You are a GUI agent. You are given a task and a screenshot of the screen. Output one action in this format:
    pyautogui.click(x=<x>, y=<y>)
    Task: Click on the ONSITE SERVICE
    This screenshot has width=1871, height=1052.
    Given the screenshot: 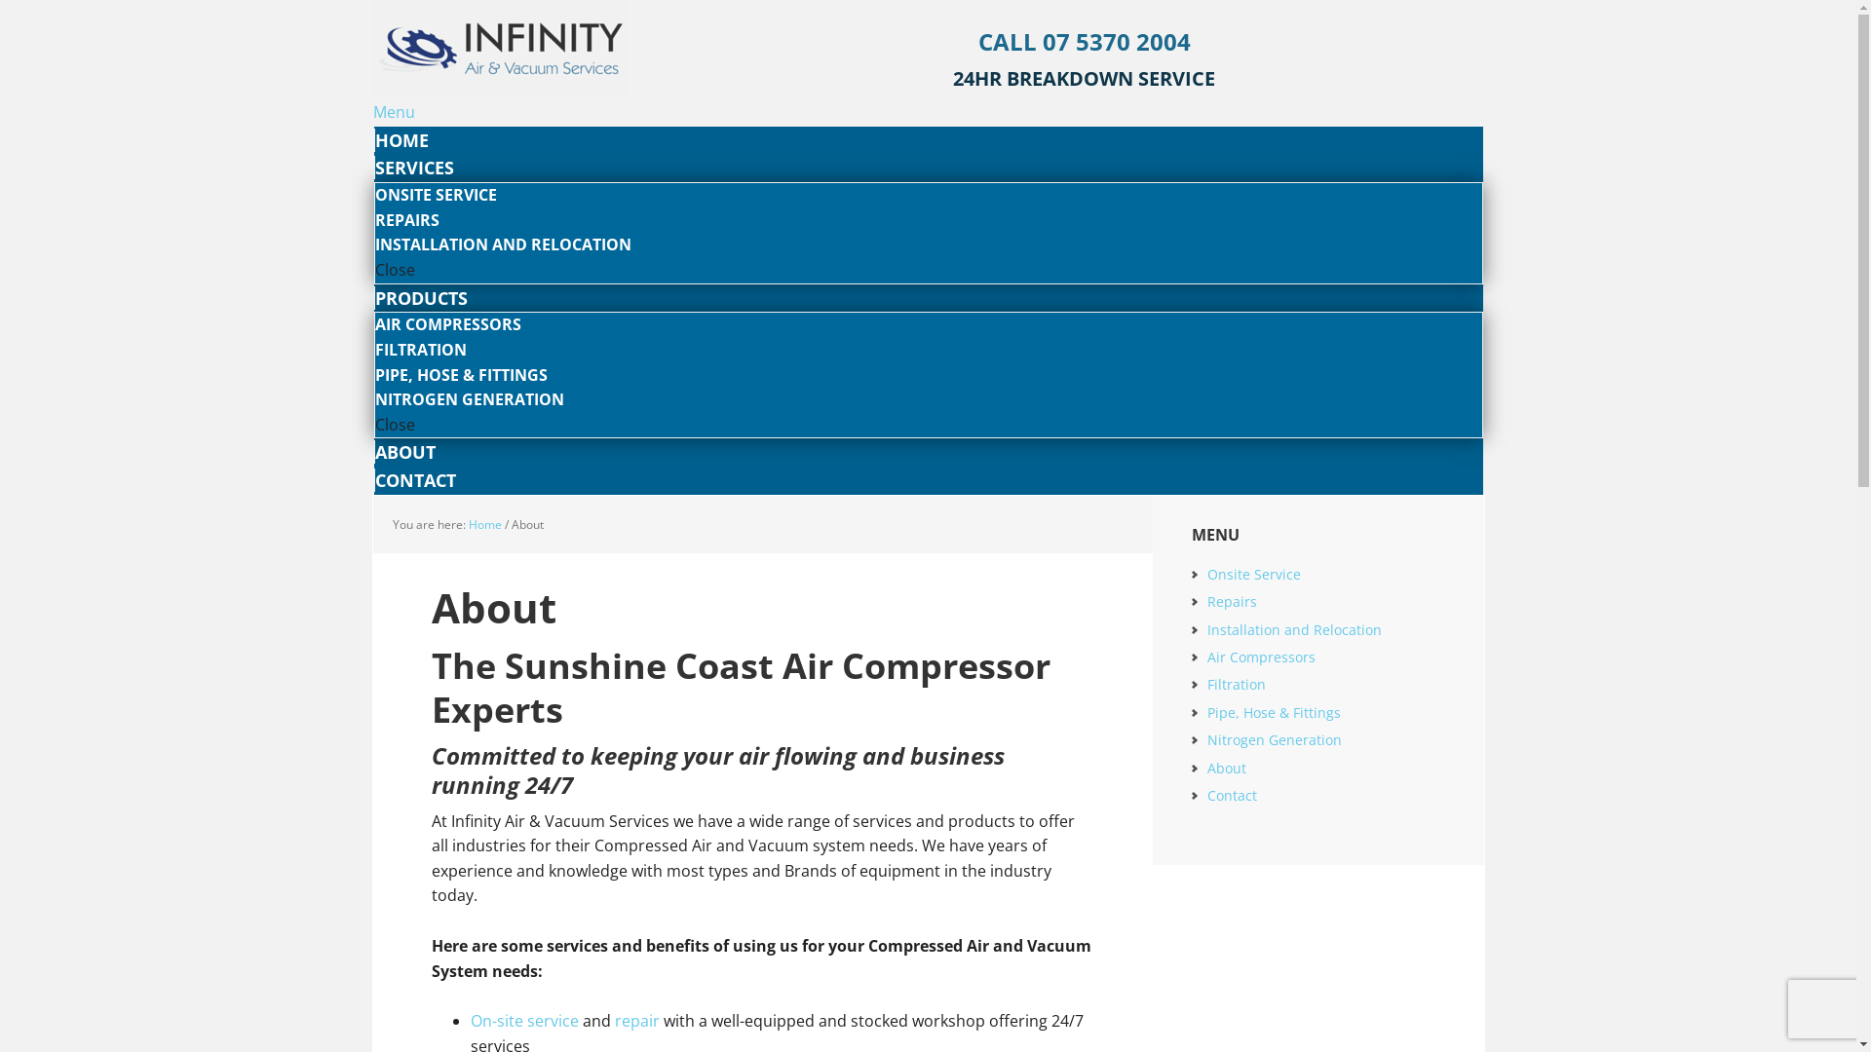 What is the action you would take?
    pyautogui.click(x=435, y=195)
    